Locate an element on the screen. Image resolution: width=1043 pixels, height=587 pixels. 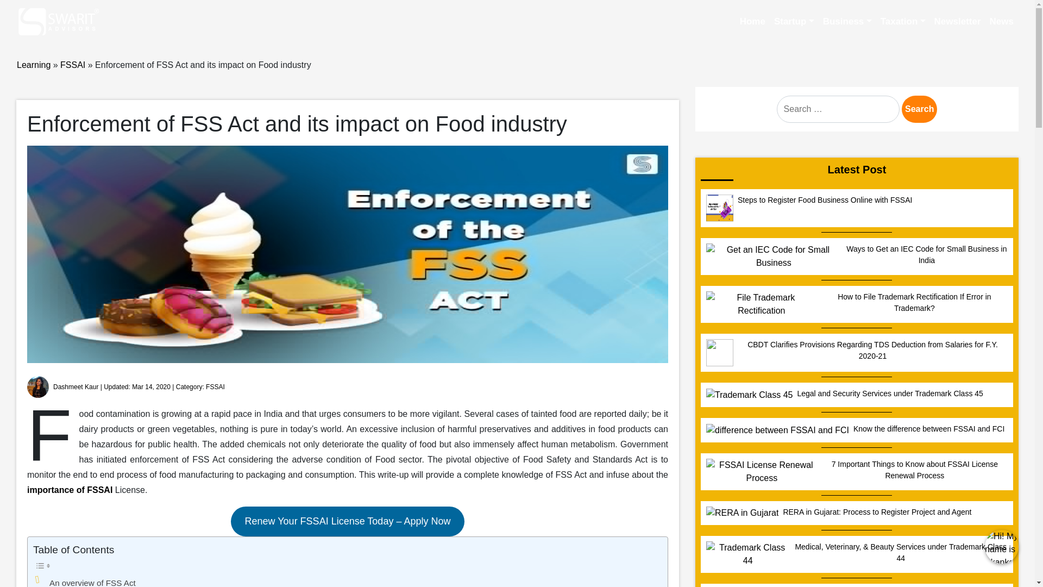
Sole Proprietorship is located at coordinates (394, 91).